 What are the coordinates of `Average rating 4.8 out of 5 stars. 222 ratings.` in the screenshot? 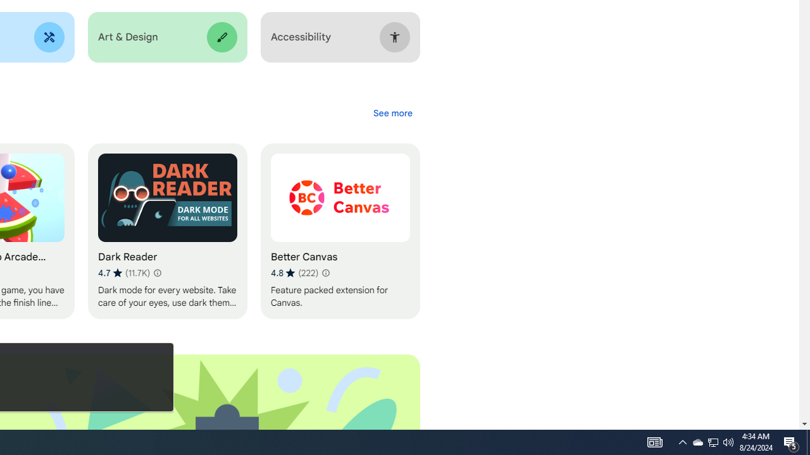 It's located at (294, 273).